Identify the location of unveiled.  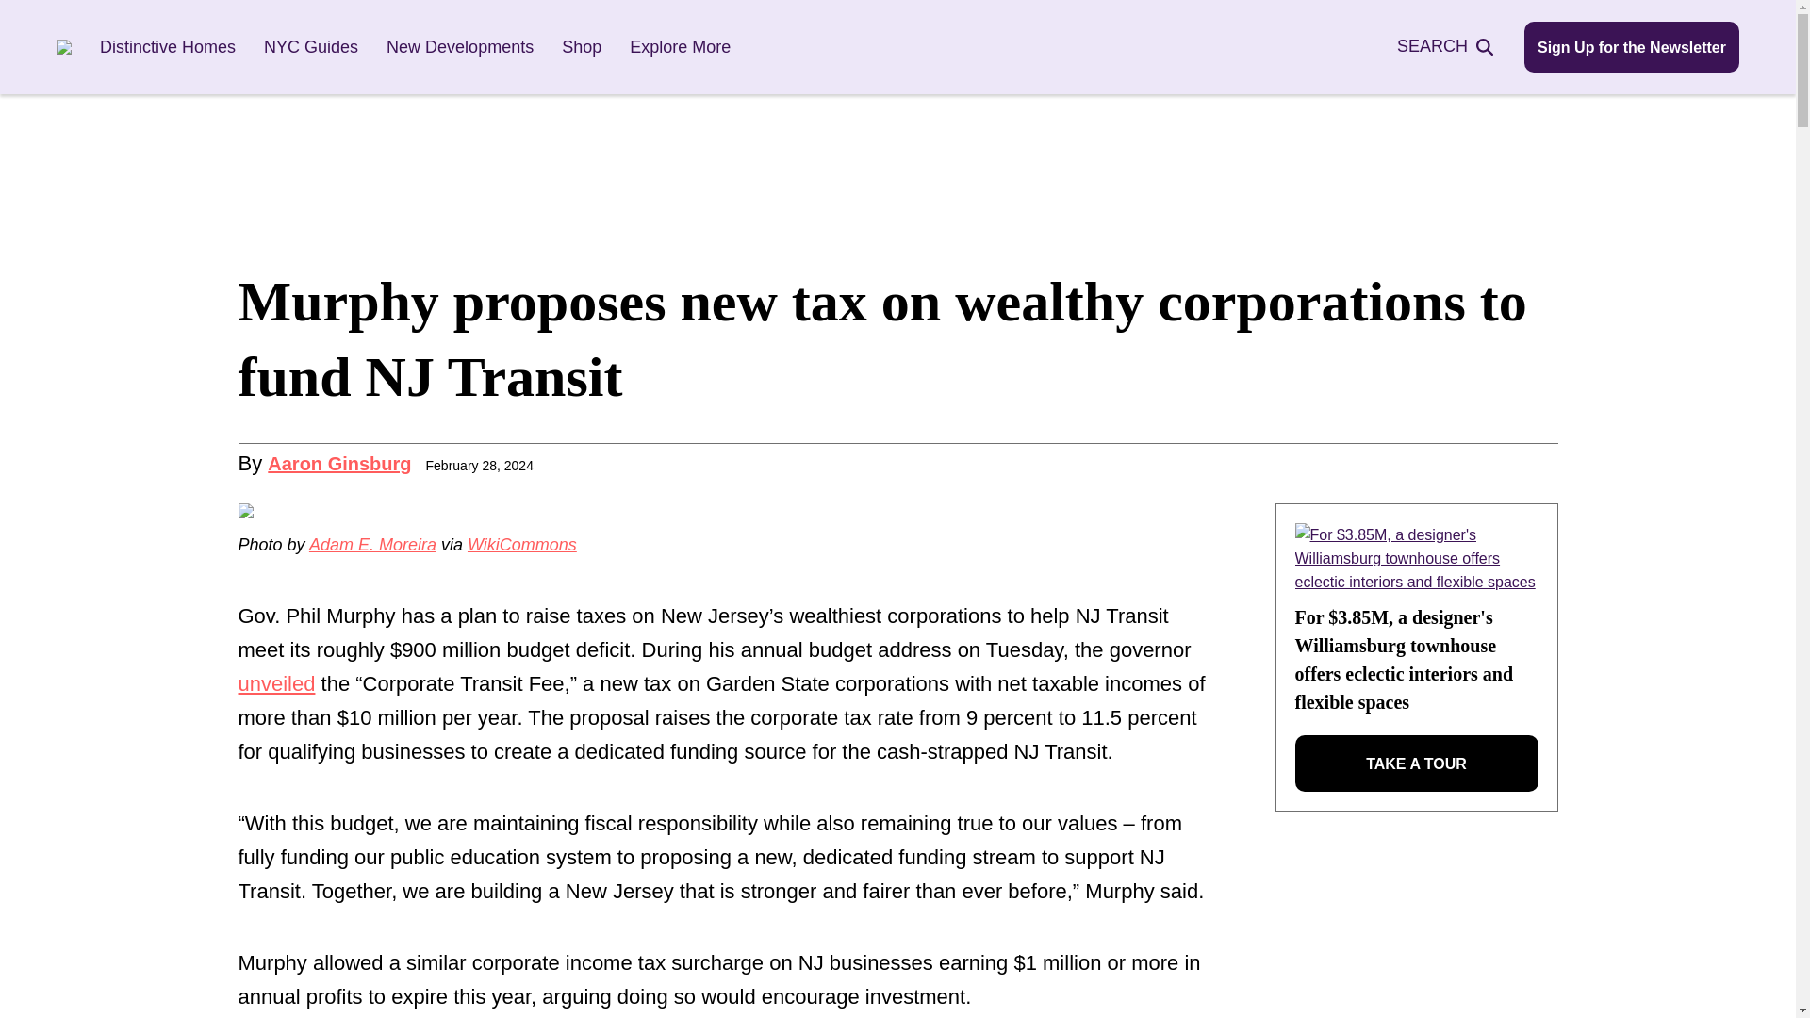
(275, 682).